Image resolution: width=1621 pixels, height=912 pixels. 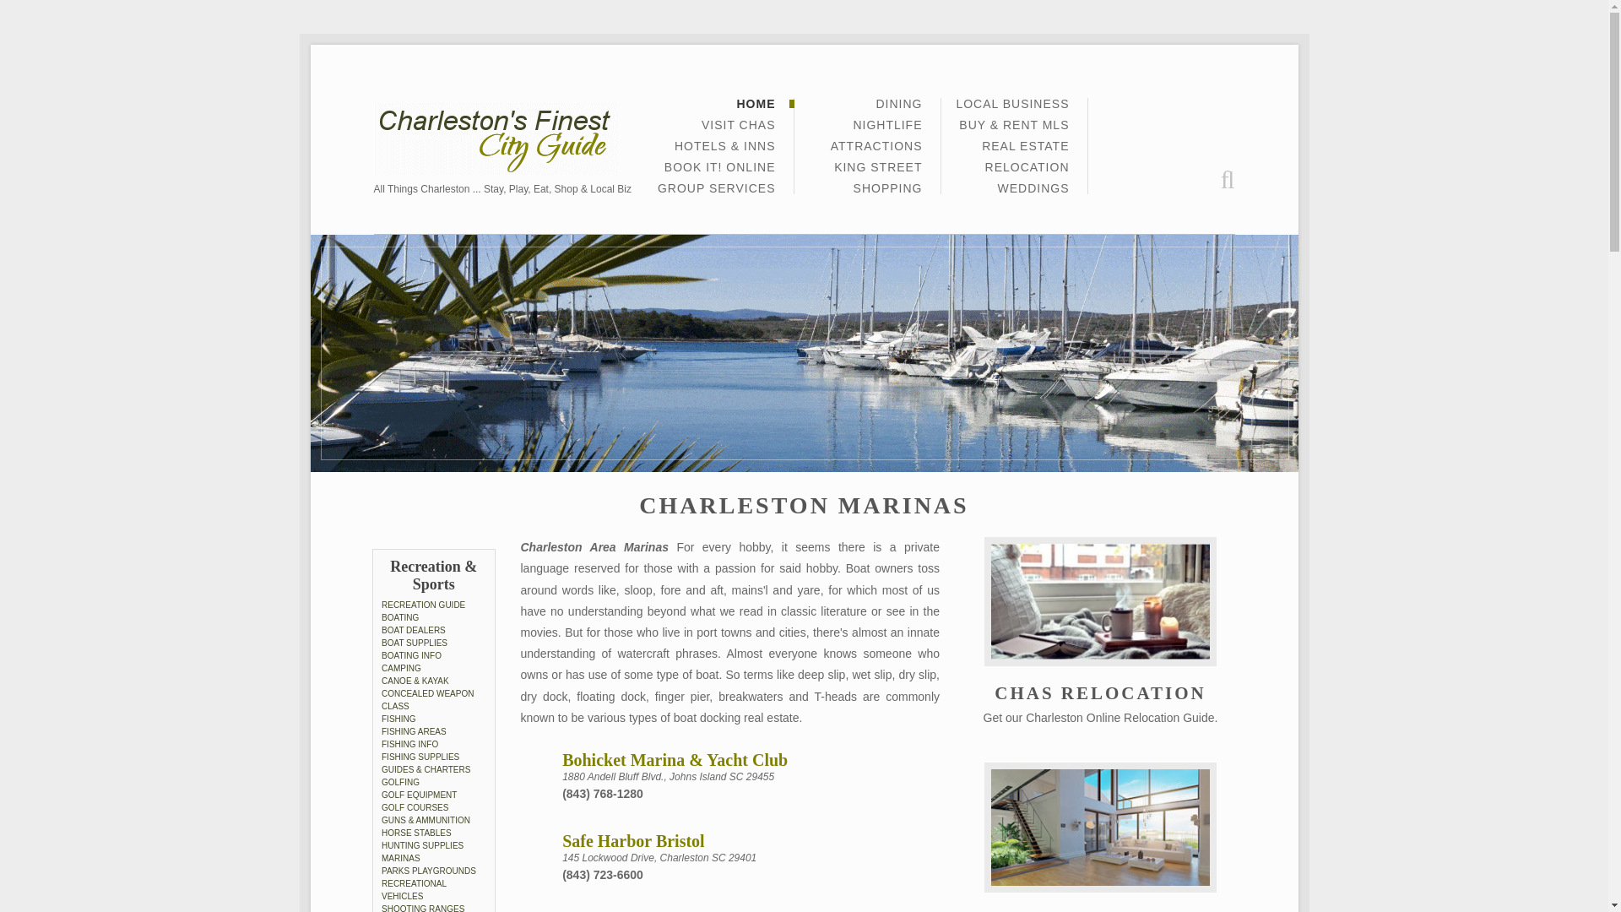 What do you see at coordinates (899, 108) in the screenshot?
I see `DINING` at bounding box center [899, 108].